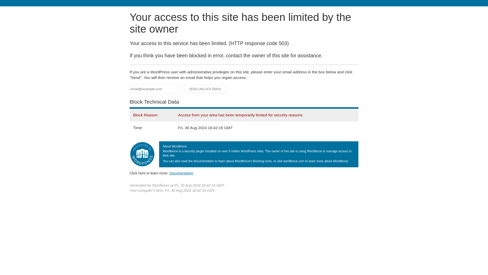 This screenshot has width=488, height=275. What do you see at coordinates (181, 173) in the screenshot?
I see `Documentation` at bounding box center [181, 173].